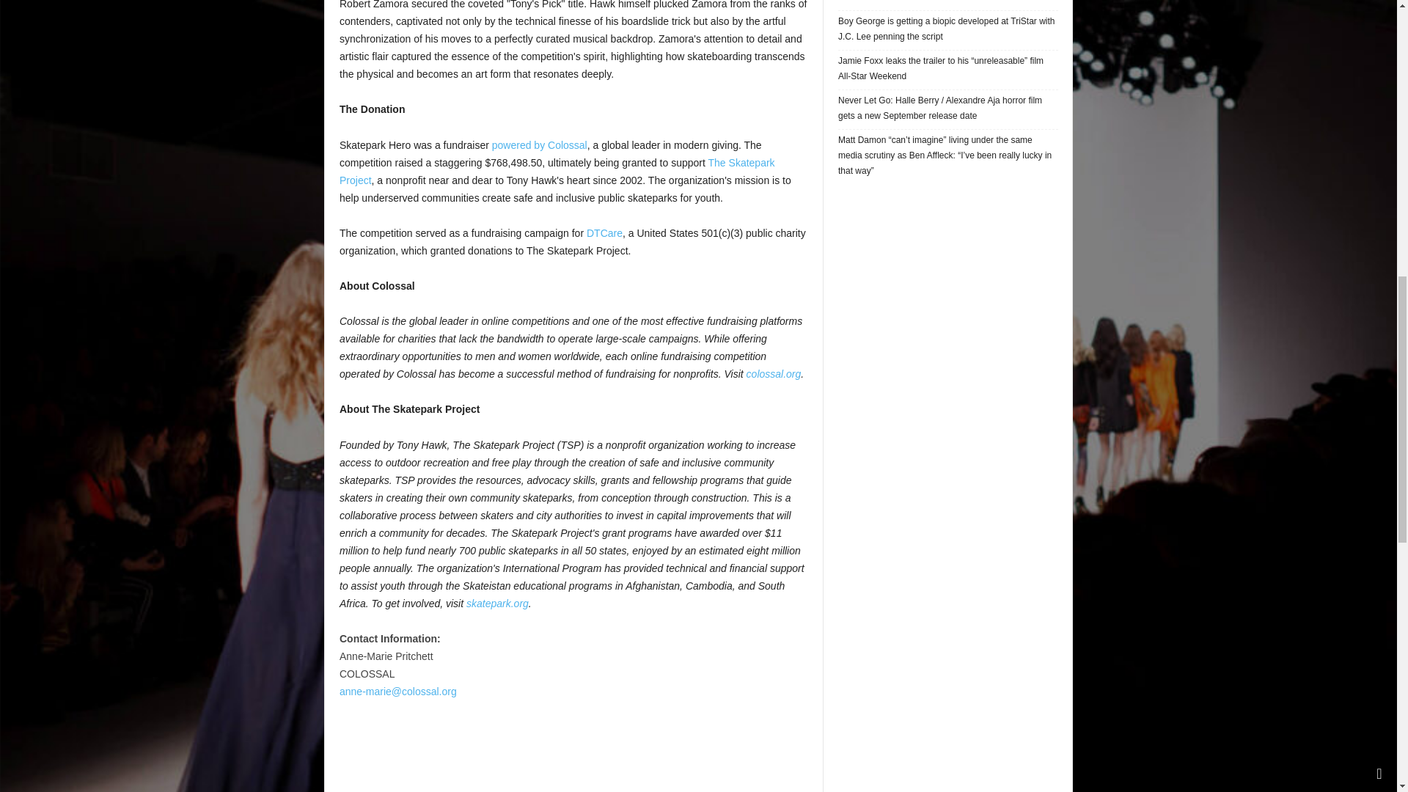 This screenshot has width=1408, height=792. I want to click on The Skatepark Project, so click(557, 171).